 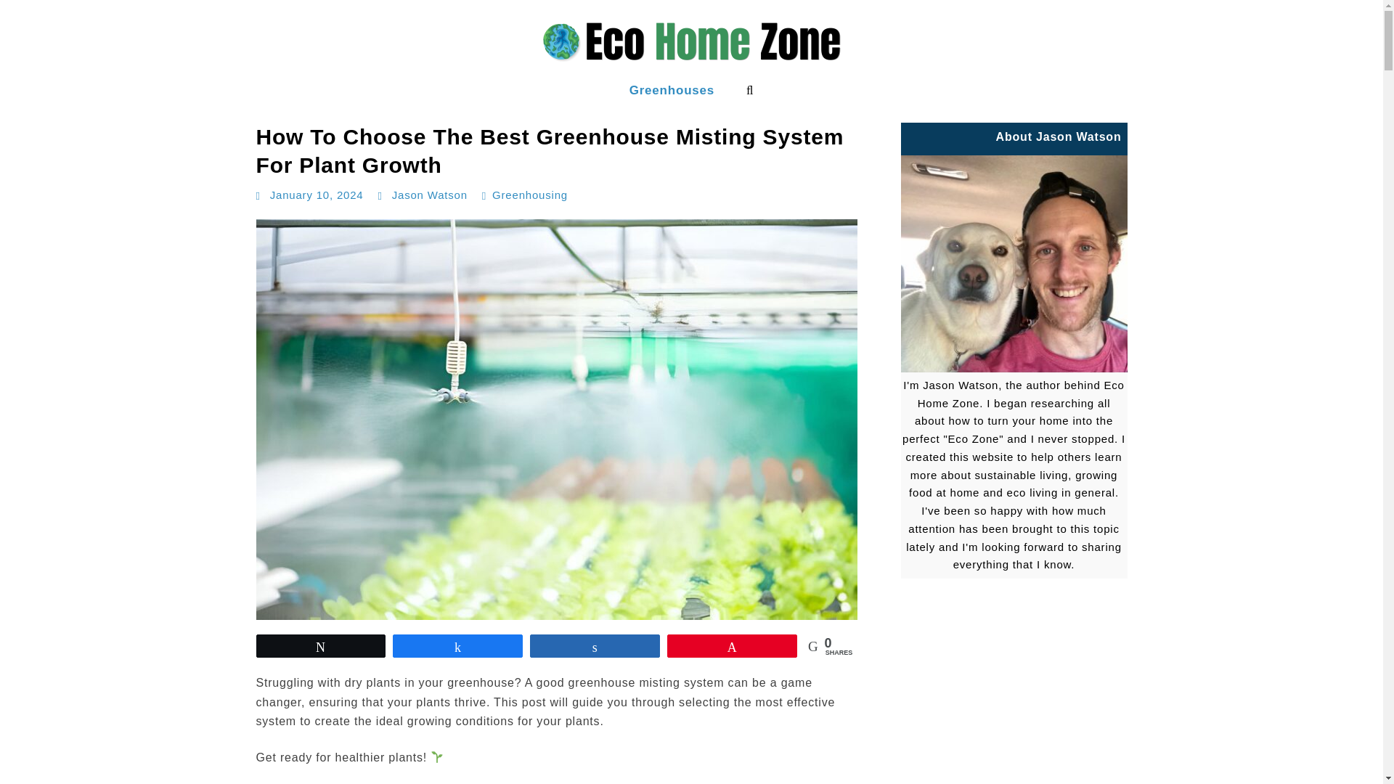 What do you see at coordinates (429, 195) in the screenshot?
I see `Jason Watson` at bounding box center [429, 195].